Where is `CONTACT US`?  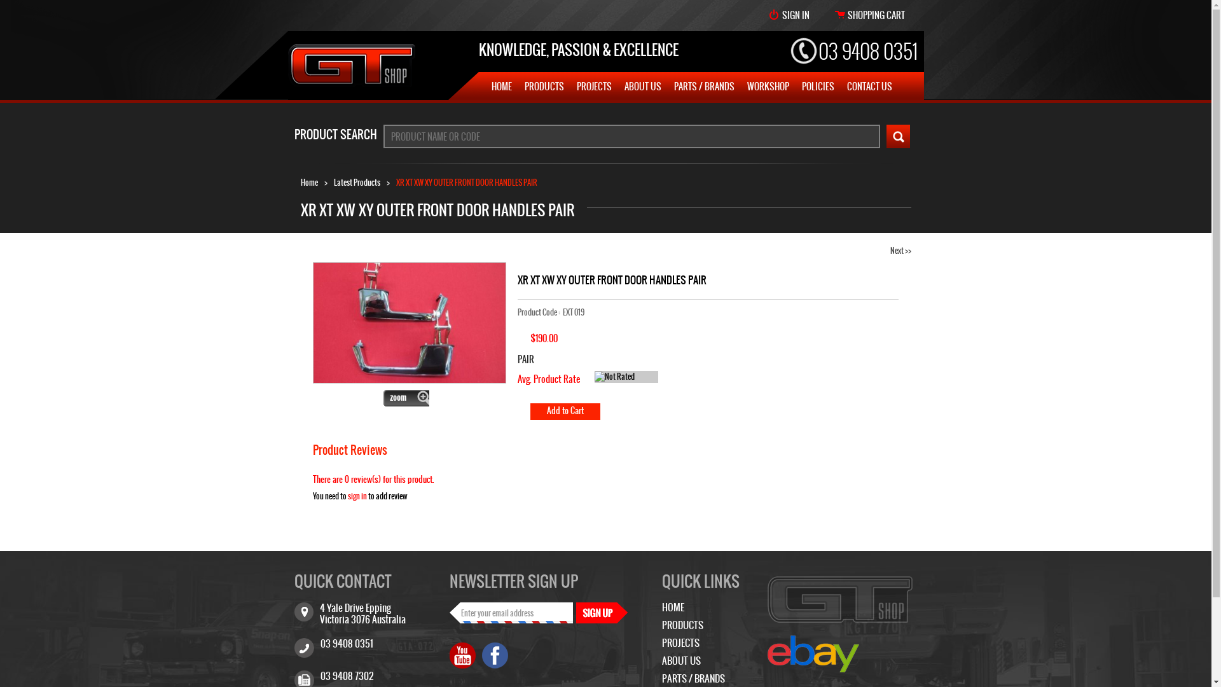
CONTACT US is located at coordinates (870, 87).